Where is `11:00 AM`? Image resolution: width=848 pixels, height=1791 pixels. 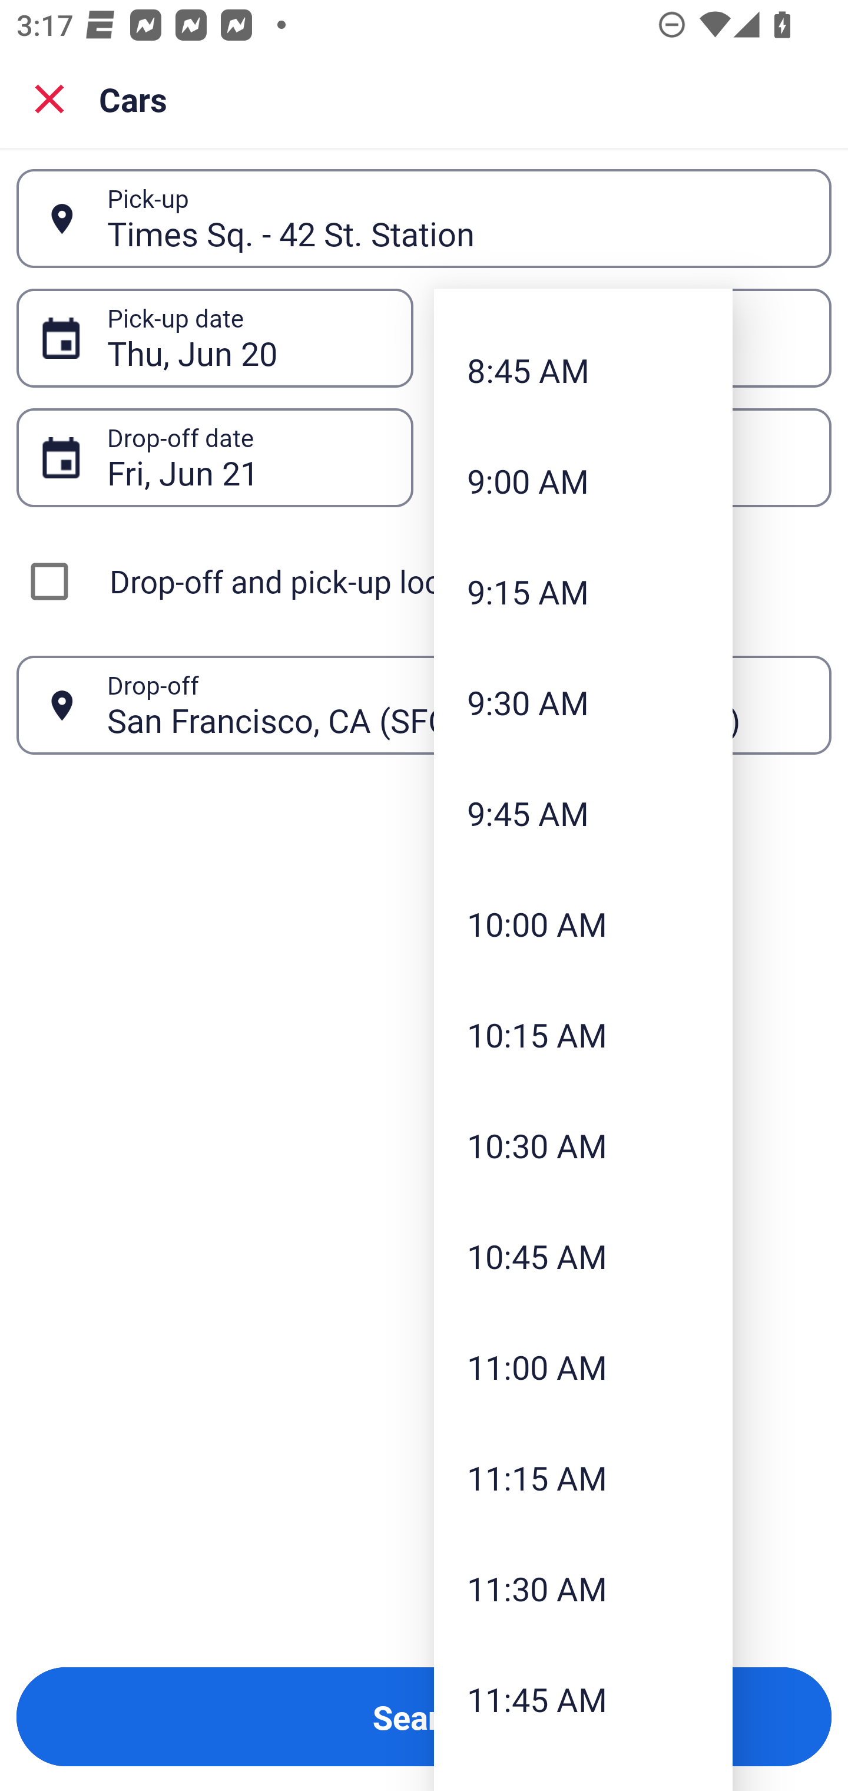
11:00 AM is located at coordinates (583, 1366).